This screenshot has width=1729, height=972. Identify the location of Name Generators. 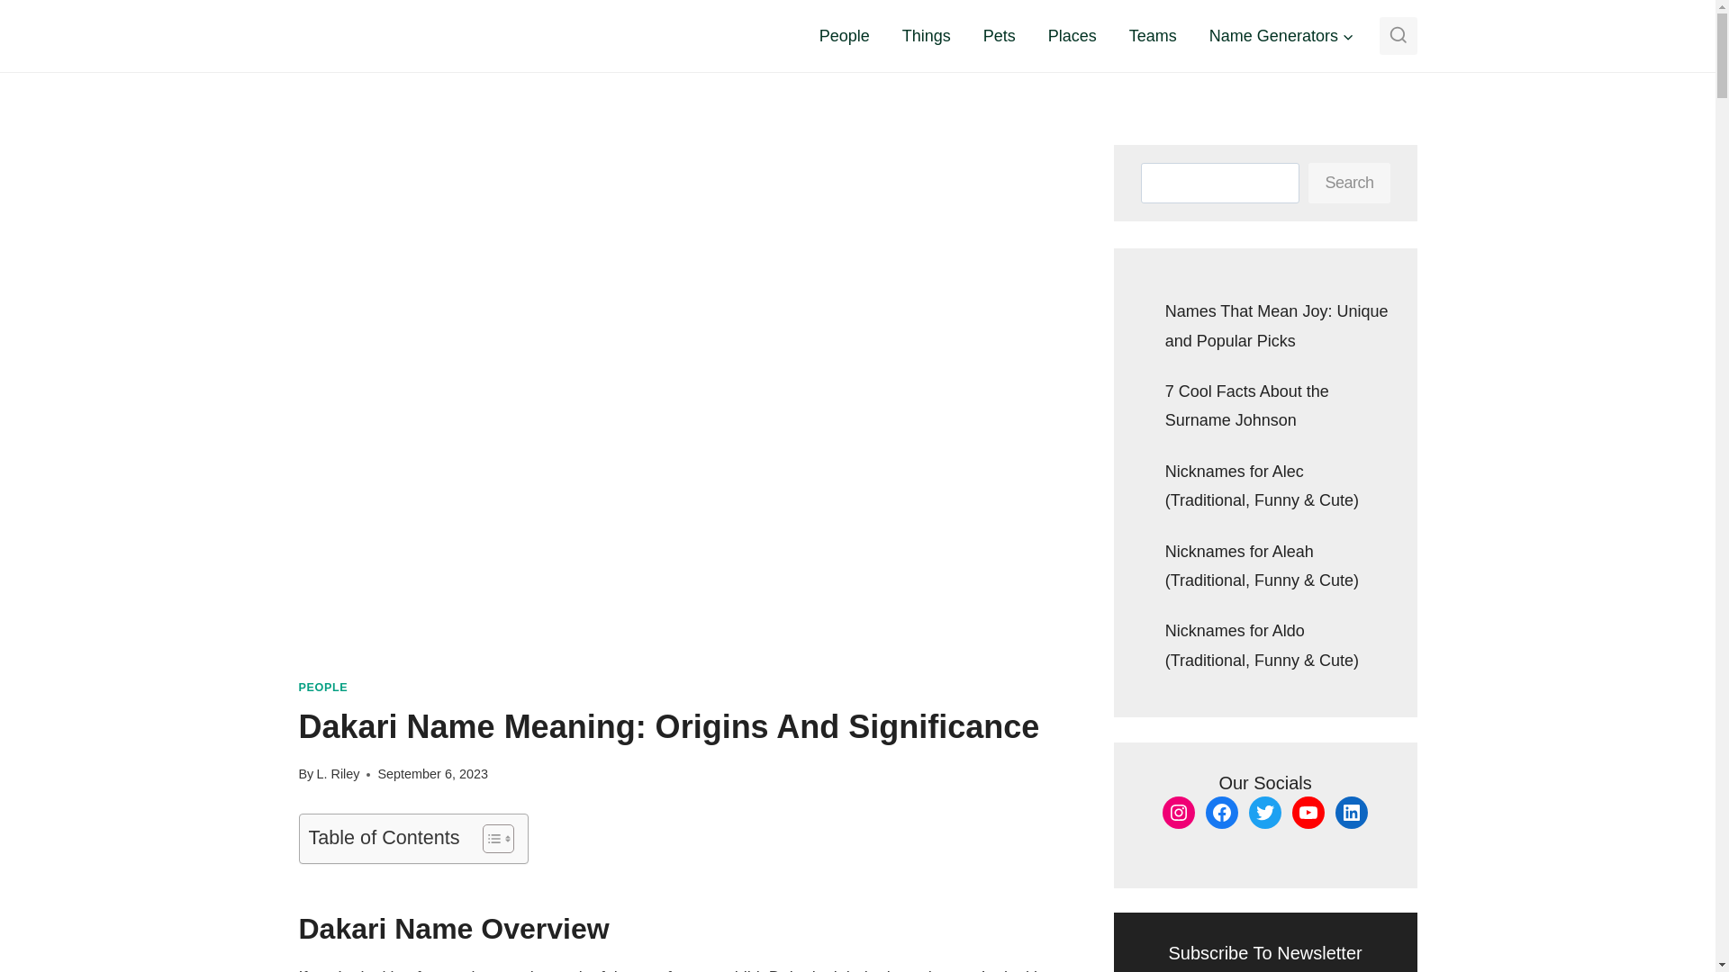
(1281, 36).